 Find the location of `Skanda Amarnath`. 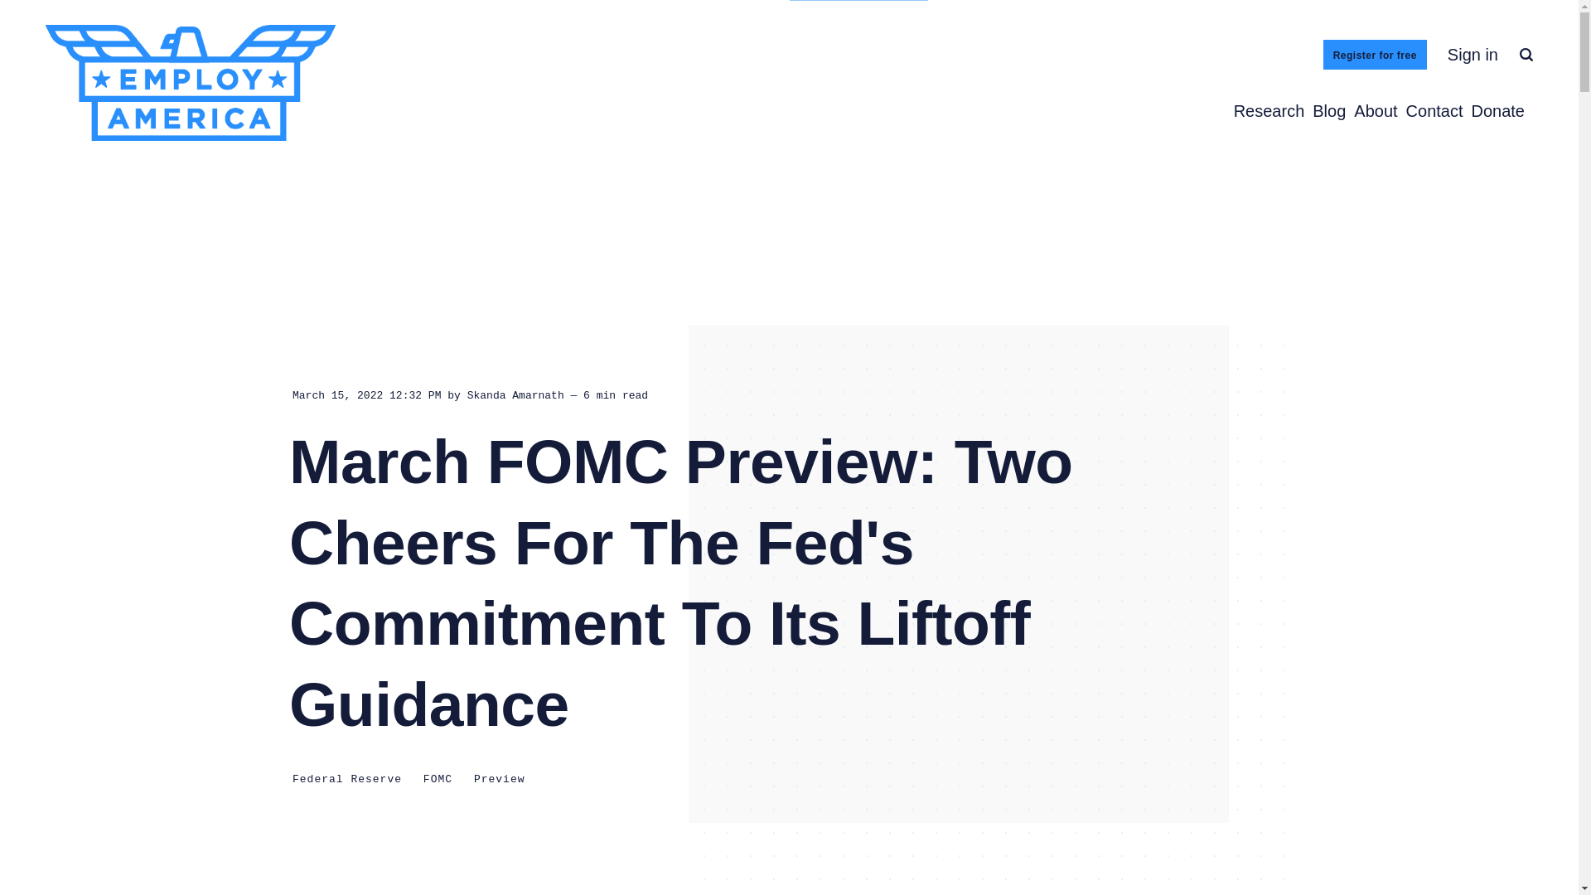

Skanda Amarnath is located at coordinates (514, 403).